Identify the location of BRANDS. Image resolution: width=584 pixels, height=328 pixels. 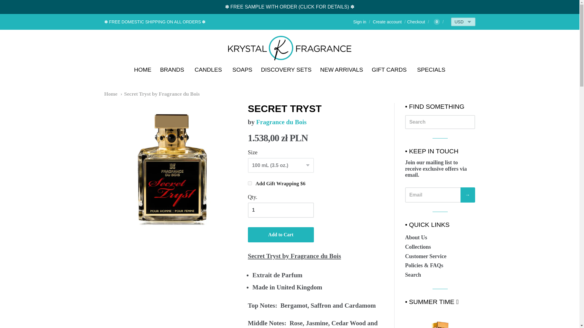
(173, 70).